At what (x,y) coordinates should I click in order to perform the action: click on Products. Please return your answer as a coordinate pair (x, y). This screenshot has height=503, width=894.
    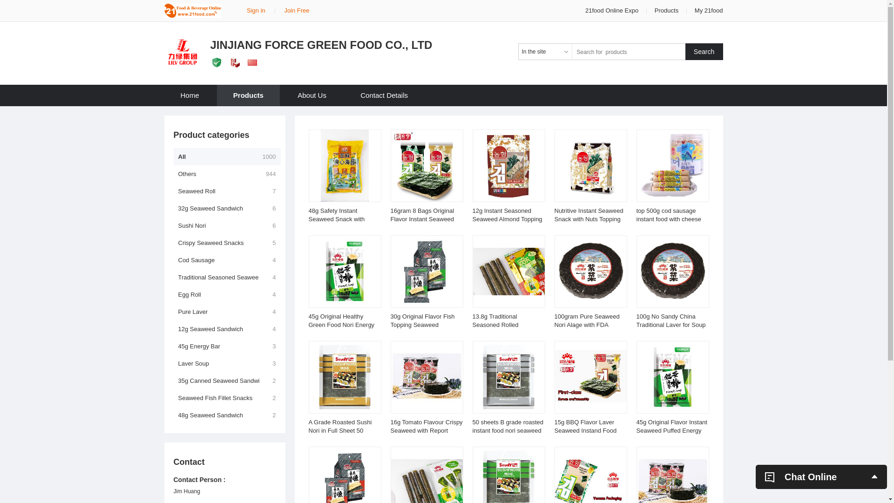
    Looking at the image, I should click on (249, 95).